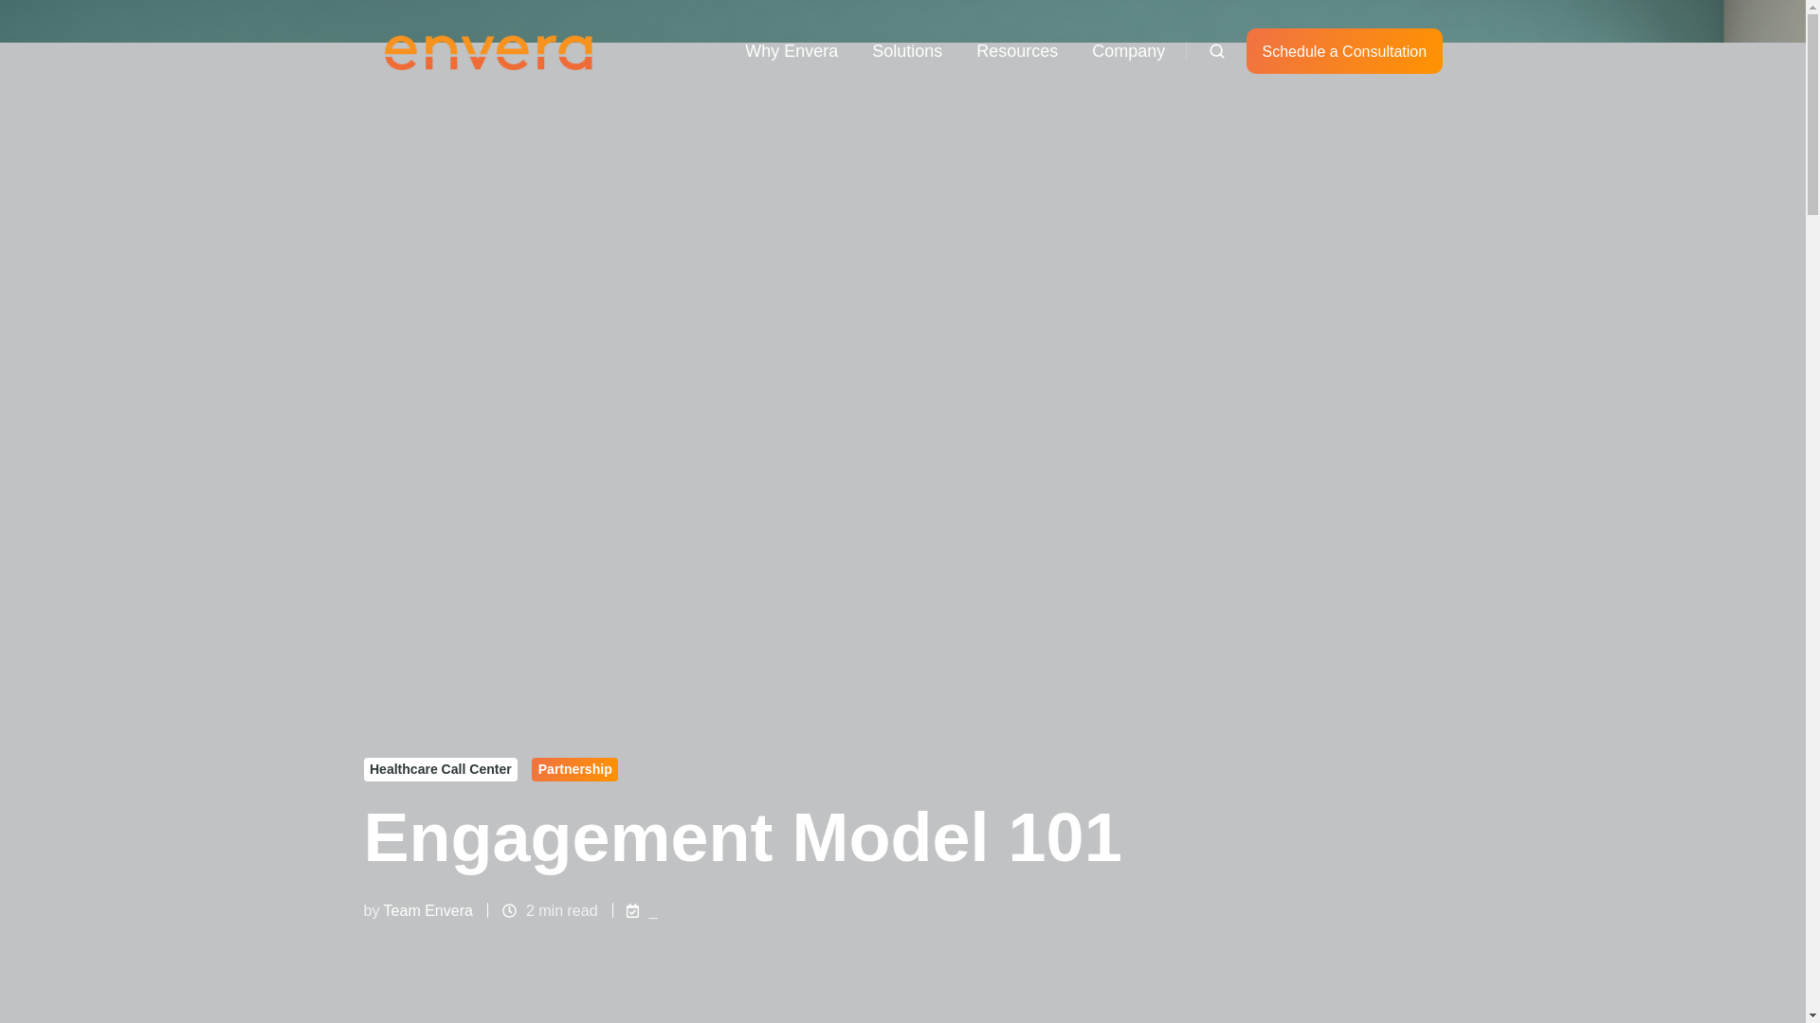 Image resolution: width=1820 pixels, height=1023 pixels. What do you see at coordinates (906, 51) in the screenshot?
I see `Solutions` at bounding box center [906, 51].